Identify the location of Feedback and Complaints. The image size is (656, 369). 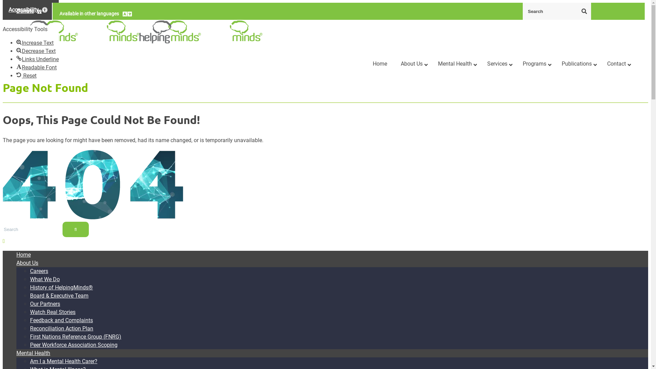
(61, 320).